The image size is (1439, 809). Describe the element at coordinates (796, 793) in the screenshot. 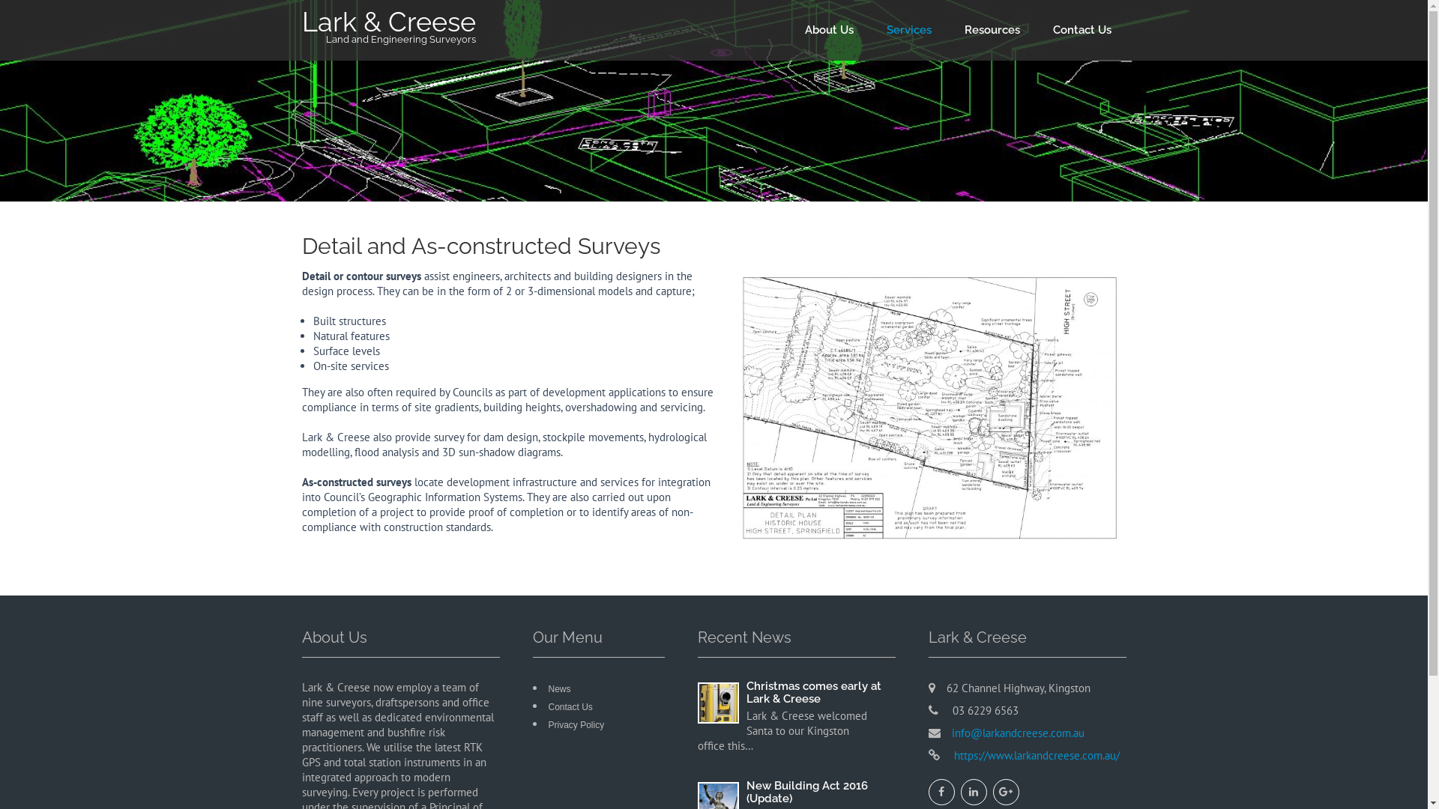

I see `New Building Act 2016 (Update)` at that location.